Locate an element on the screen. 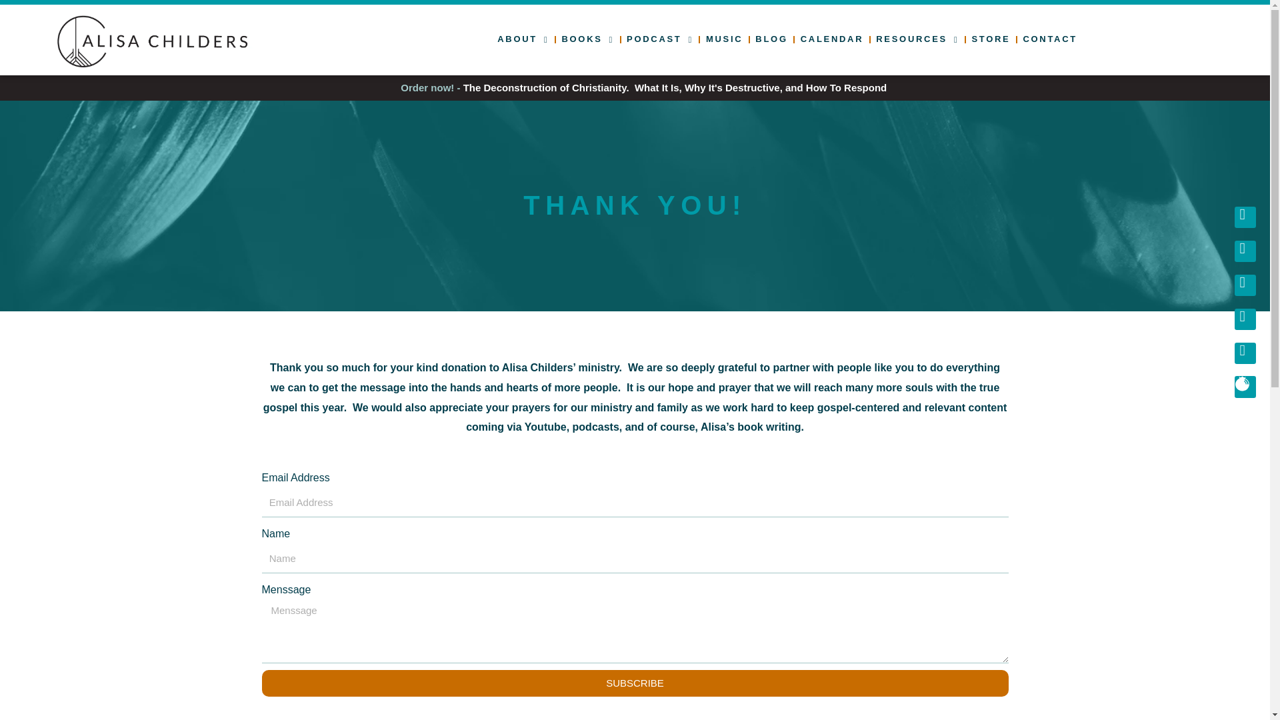  MUSIC is located at coordinates (724, 39).